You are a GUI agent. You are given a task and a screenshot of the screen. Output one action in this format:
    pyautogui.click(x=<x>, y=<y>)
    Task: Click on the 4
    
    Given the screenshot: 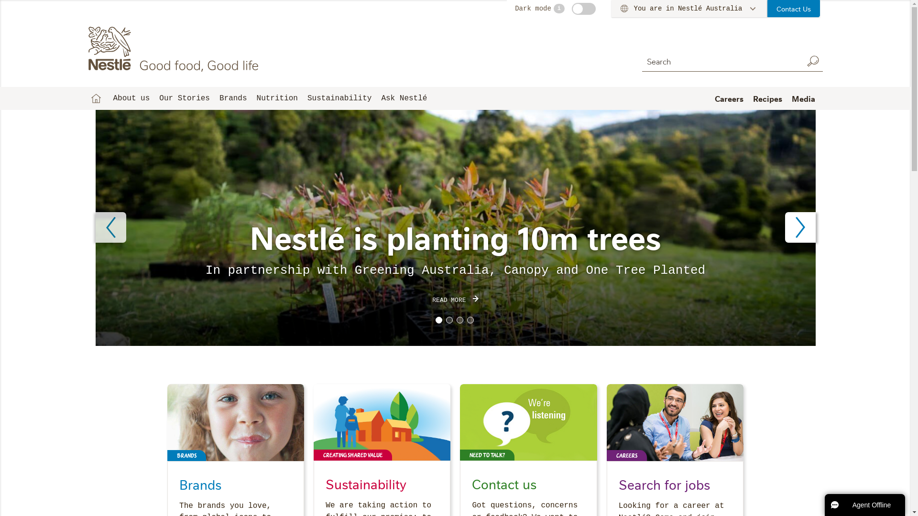 What is the action you would take?
    pyautogui.click(x=470, y=320)
    